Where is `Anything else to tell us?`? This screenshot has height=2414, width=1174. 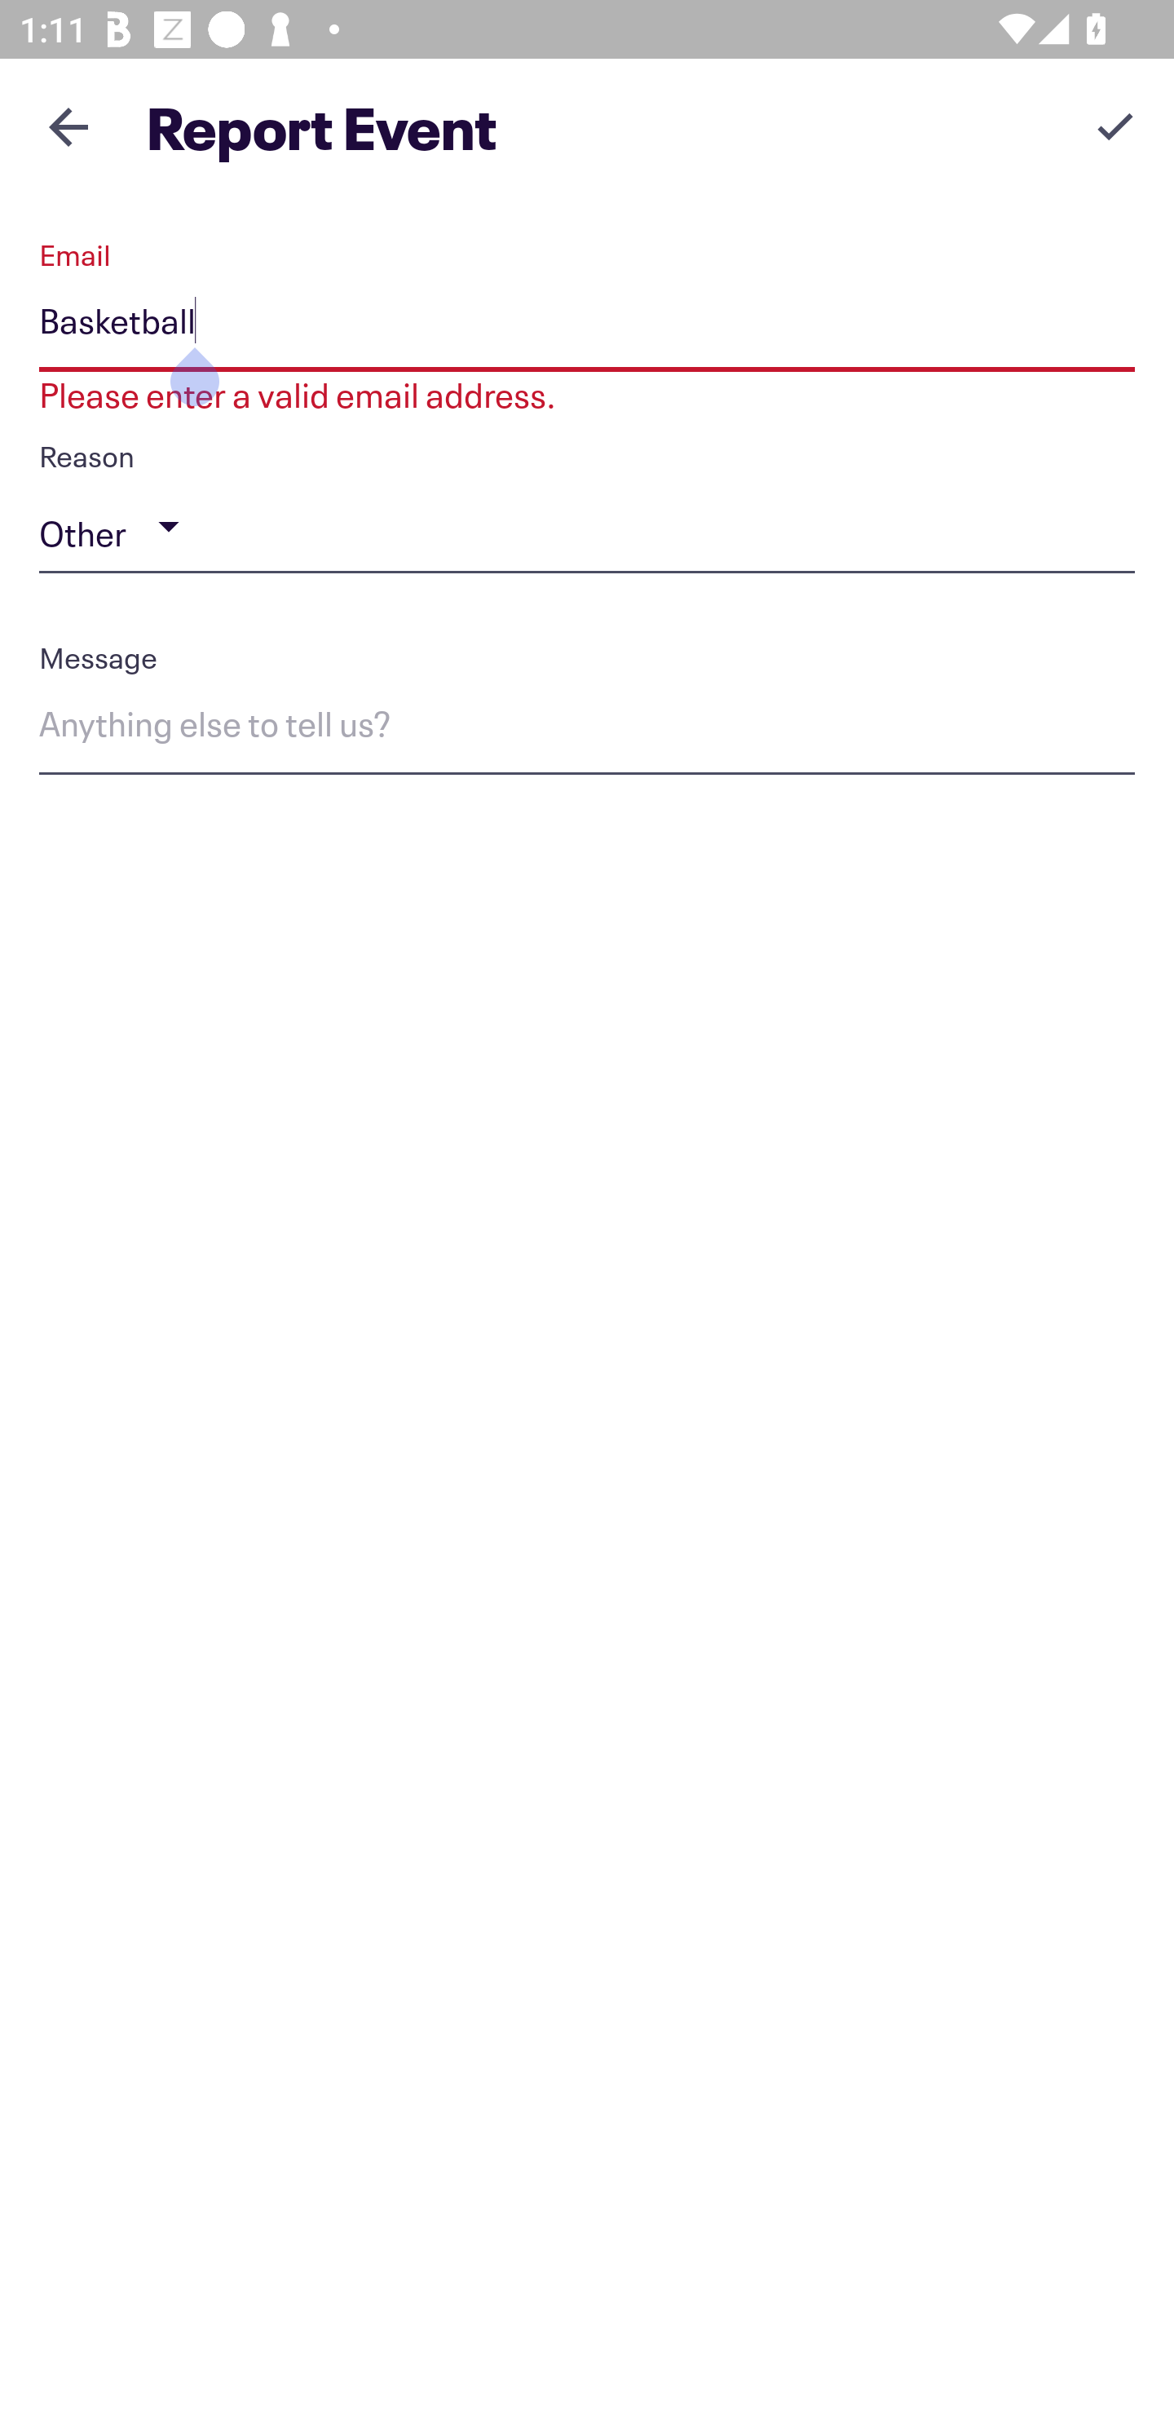
Anything else to tell us? is located at coordinates (587, 729).